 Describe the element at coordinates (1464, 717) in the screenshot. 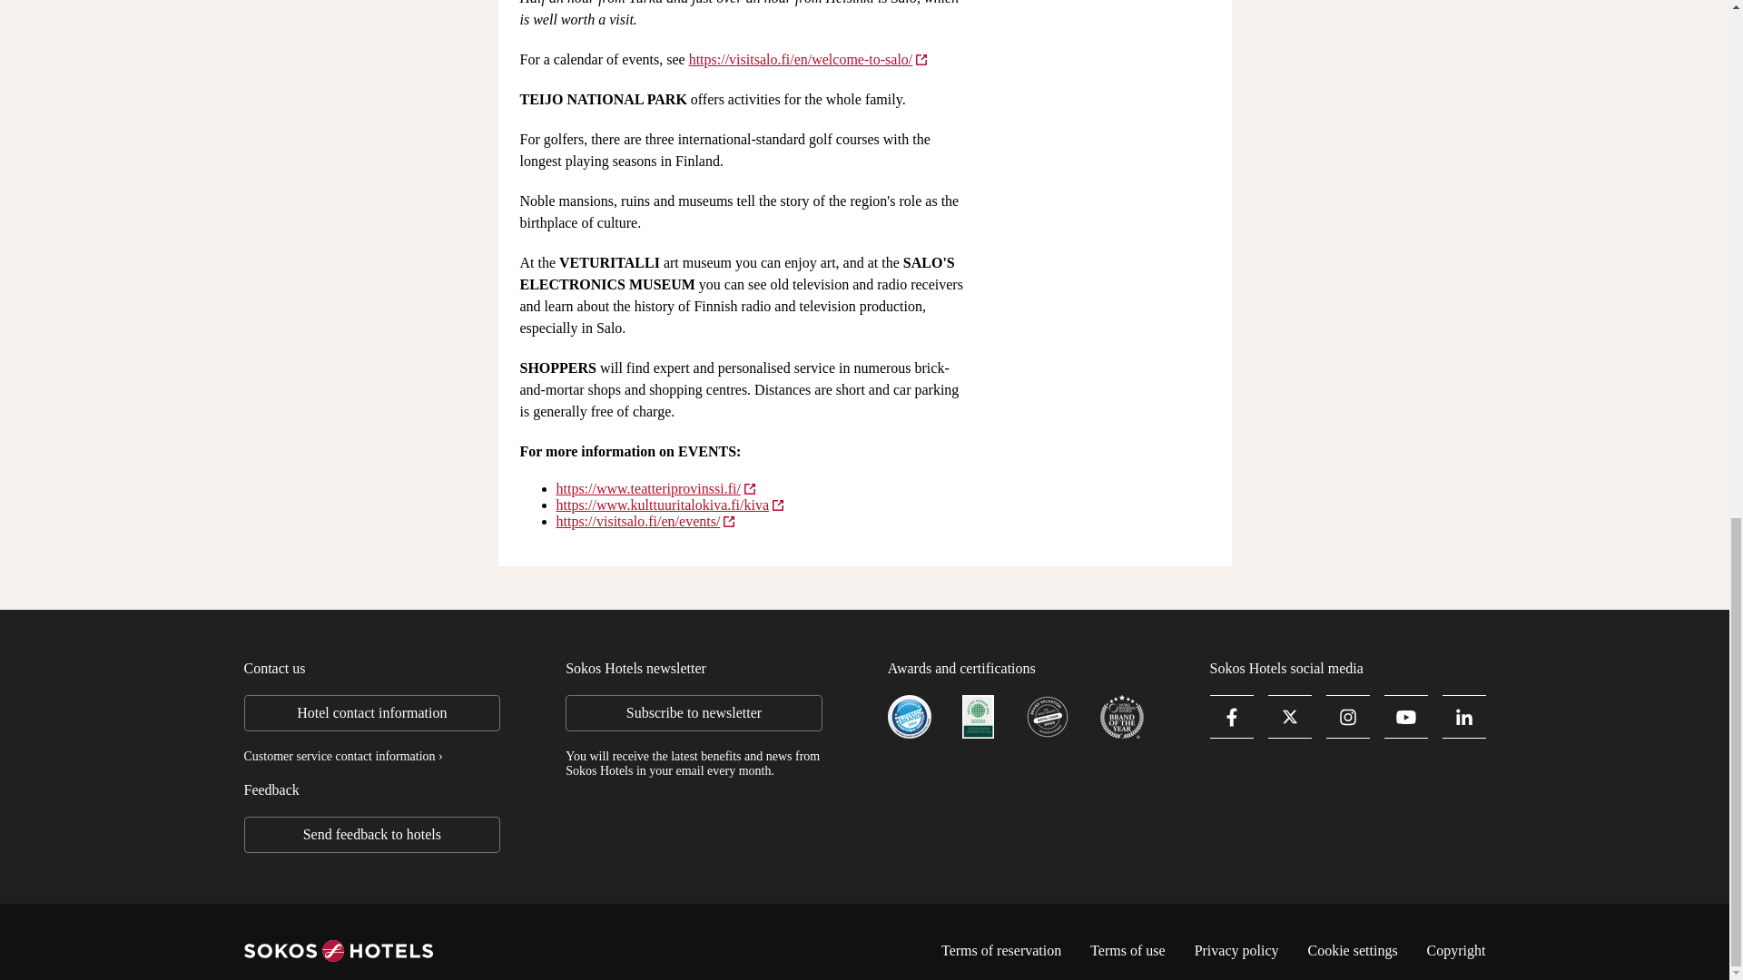

I see `Sokos Hotels in Linkedin` at that location.